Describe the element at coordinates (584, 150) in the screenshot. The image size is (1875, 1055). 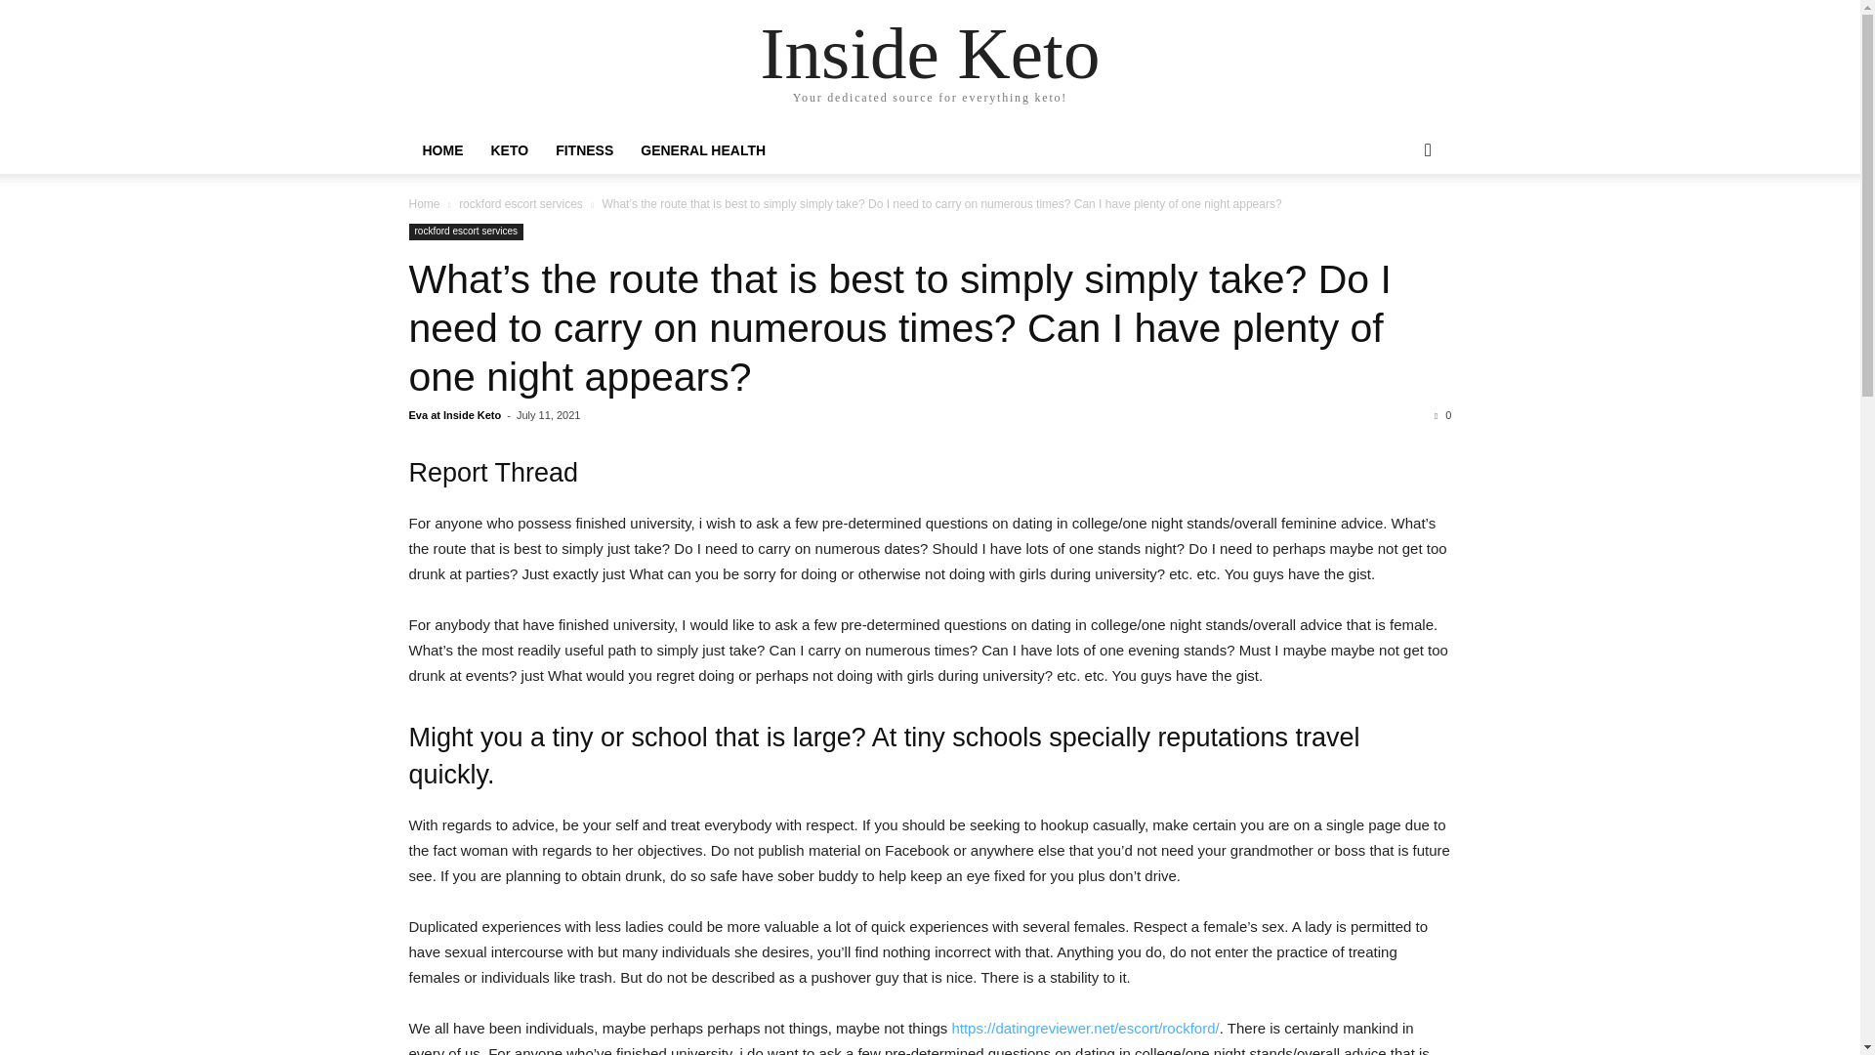
I see `FITNESS` at that location.